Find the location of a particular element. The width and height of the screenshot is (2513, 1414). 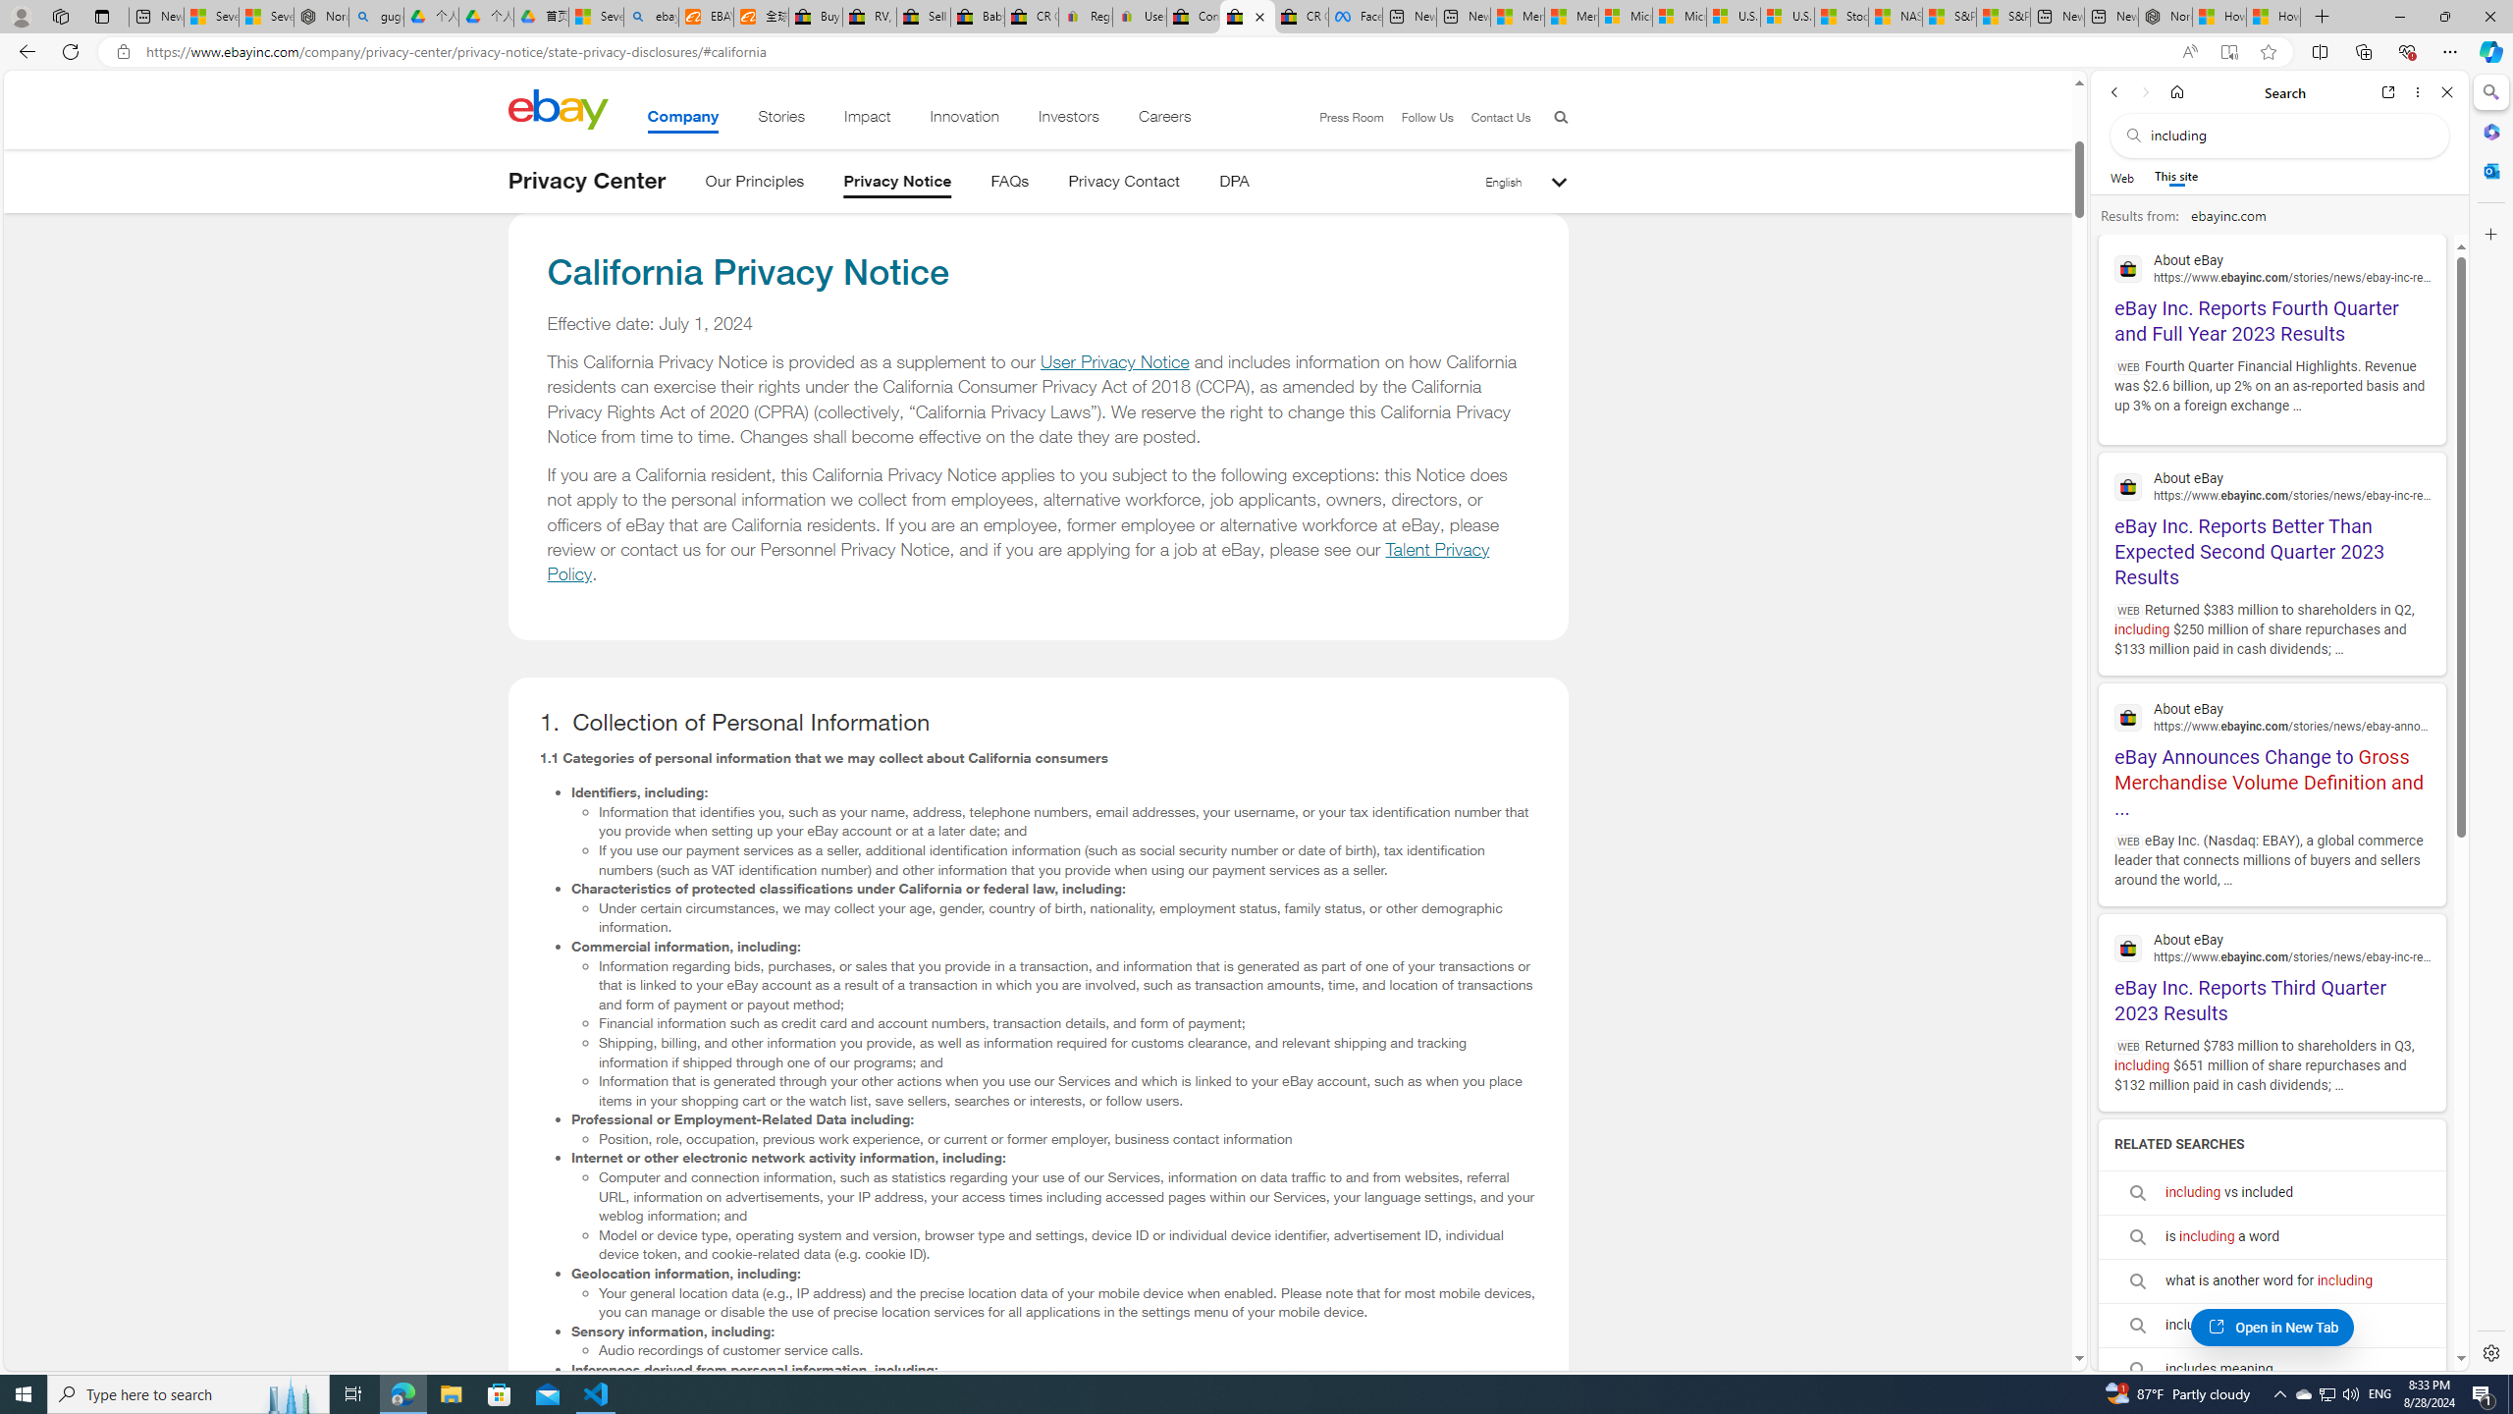

Web scope is located at coordinates (2123, 177).